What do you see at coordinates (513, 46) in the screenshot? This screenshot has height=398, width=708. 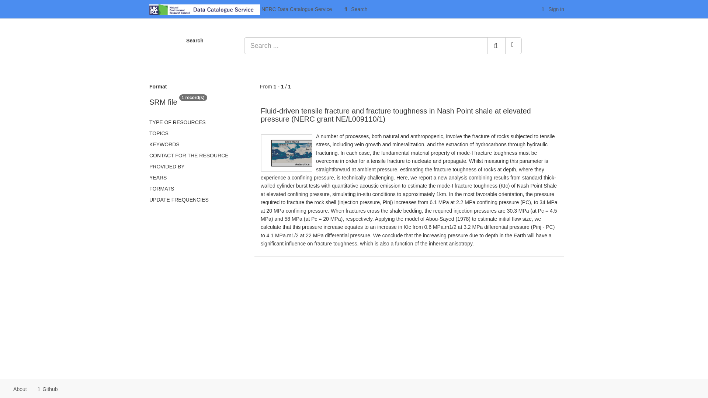 I see `Reset` at bounding box center [513, 46].